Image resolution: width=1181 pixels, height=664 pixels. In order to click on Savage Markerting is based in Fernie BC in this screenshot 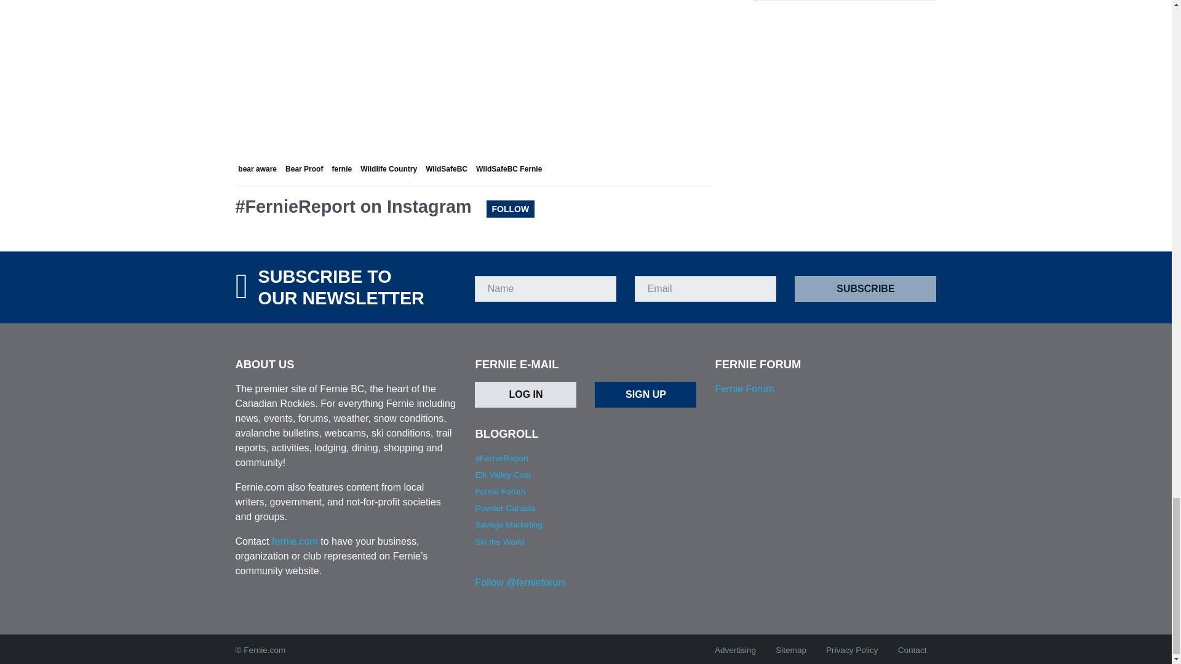, I will do `click(508, 524)`.